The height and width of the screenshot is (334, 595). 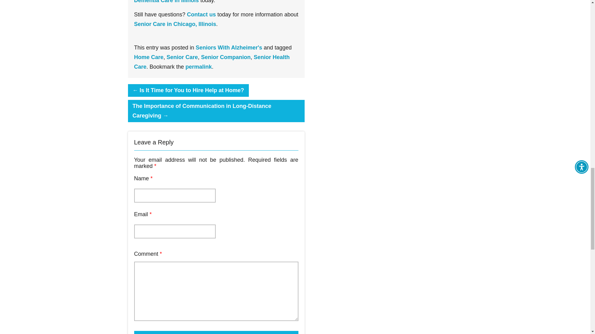 What do you see at coordinates (201, 14) in the screenshot?
I see `Contact us` at bounding box center [201, 14].